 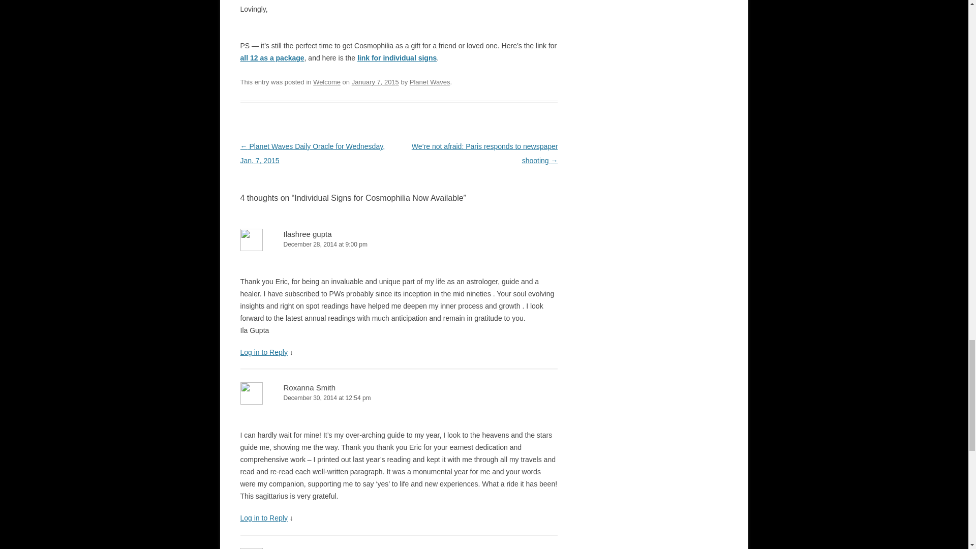 What do you see at coordinates (263, 517) in the screenshot?
I see `Log in to Reply` at bounding box center [263, 517].